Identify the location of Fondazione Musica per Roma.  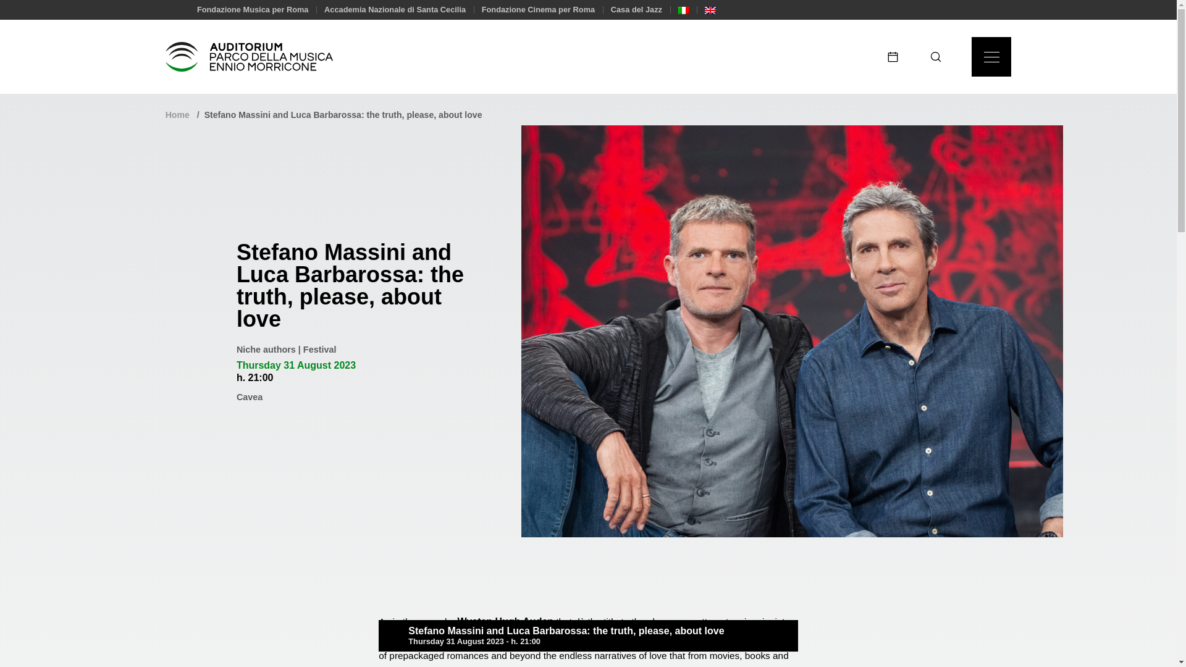
(252, 9).